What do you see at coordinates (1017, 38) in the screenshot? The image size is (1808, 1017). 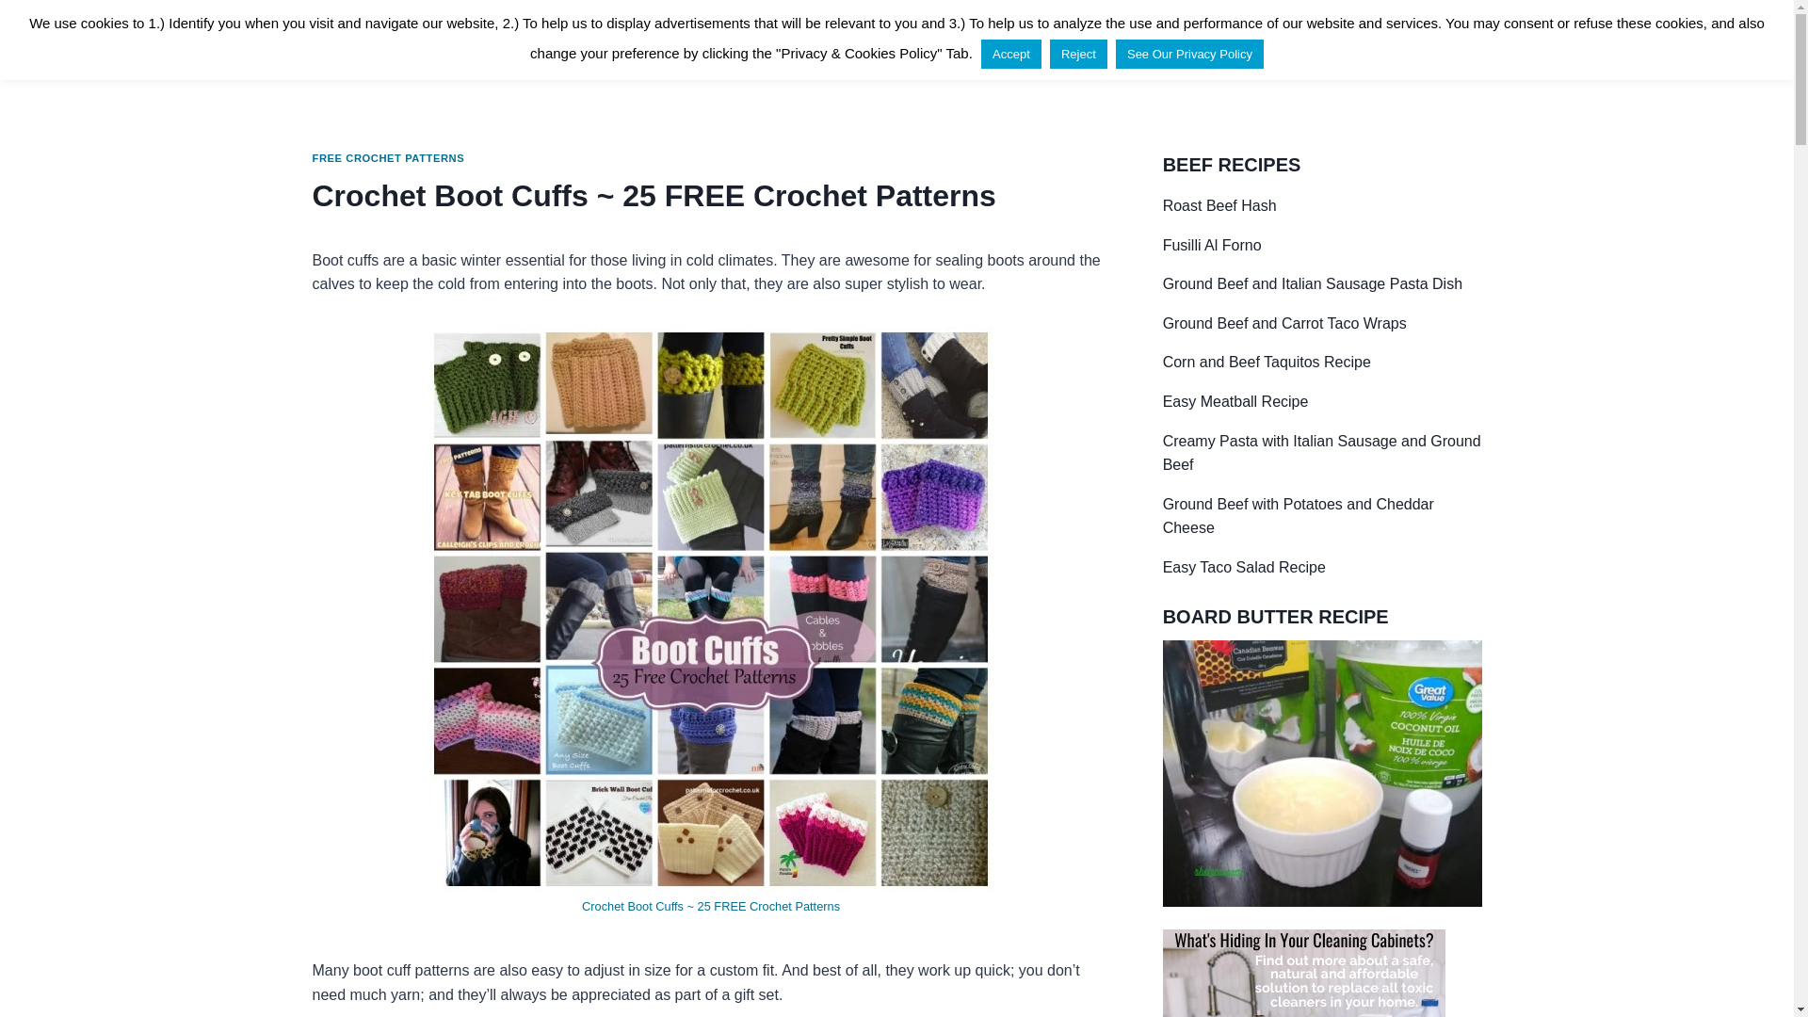 I see `Essential Oil Recipes` at bounding box center [1017, 38].